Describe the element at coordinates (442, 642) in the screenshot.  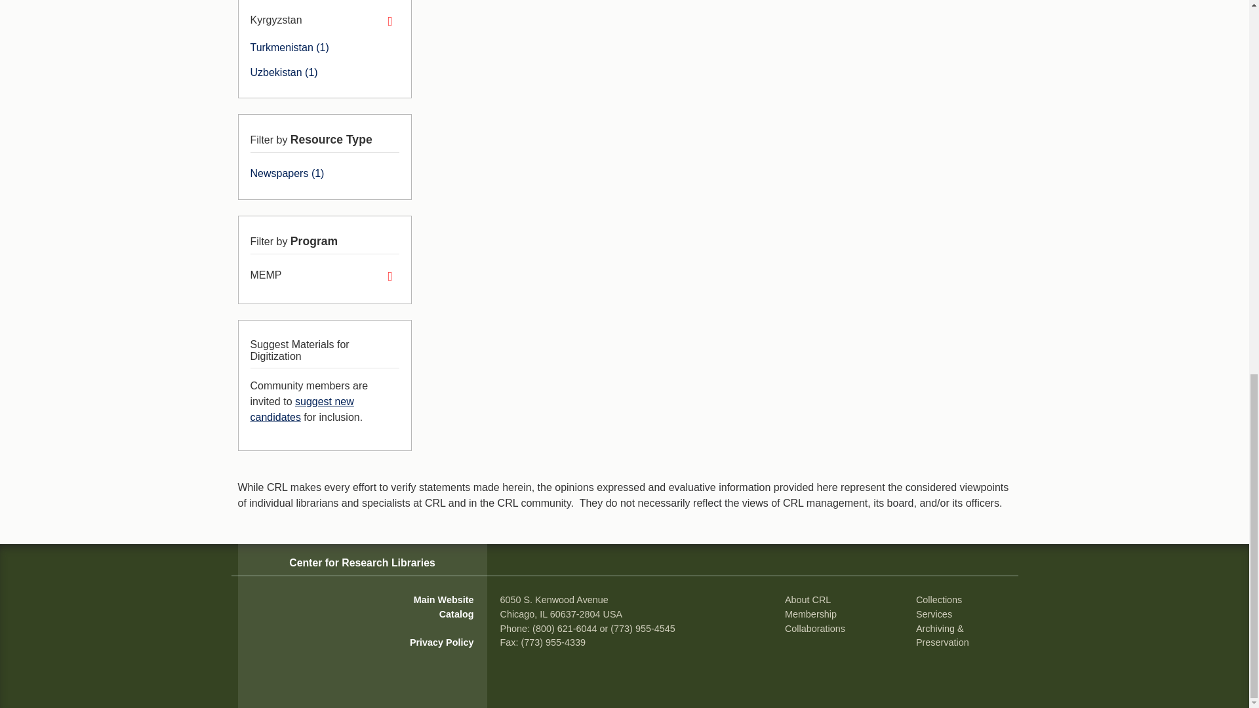
I see `Privacy Policy` at that location.